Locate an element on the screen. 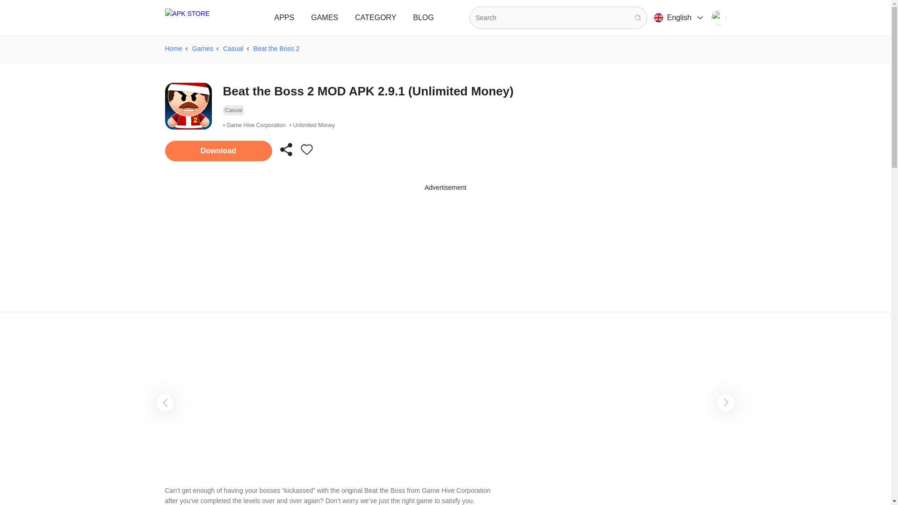 The width and height of the screenshot is (898, 505). Casual is located at coordinates (233, 110).